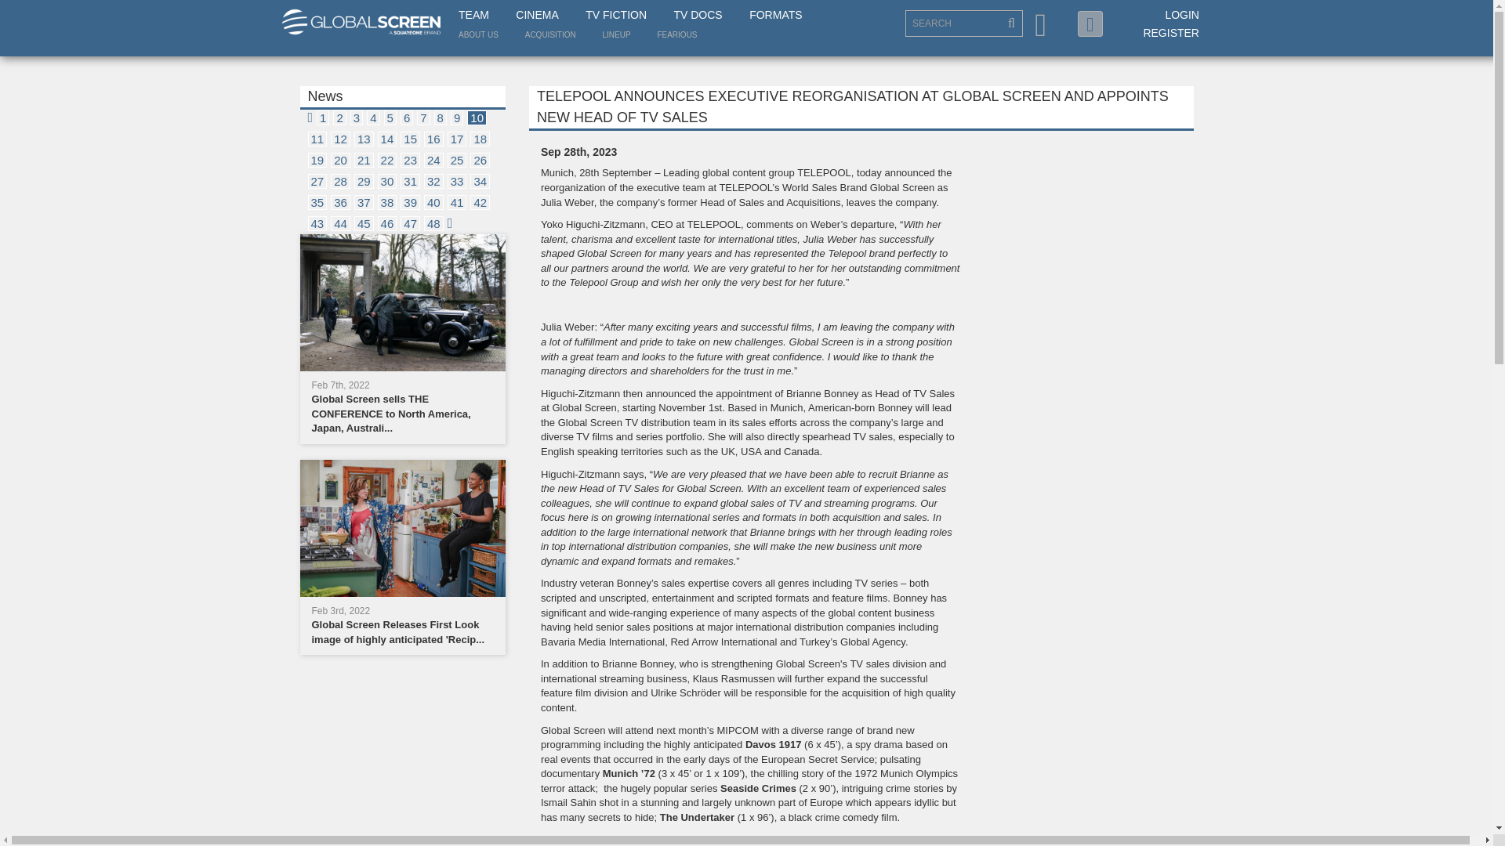 The image size is (1505, 846). I want to click on ABOUT US, so click(478, 34).